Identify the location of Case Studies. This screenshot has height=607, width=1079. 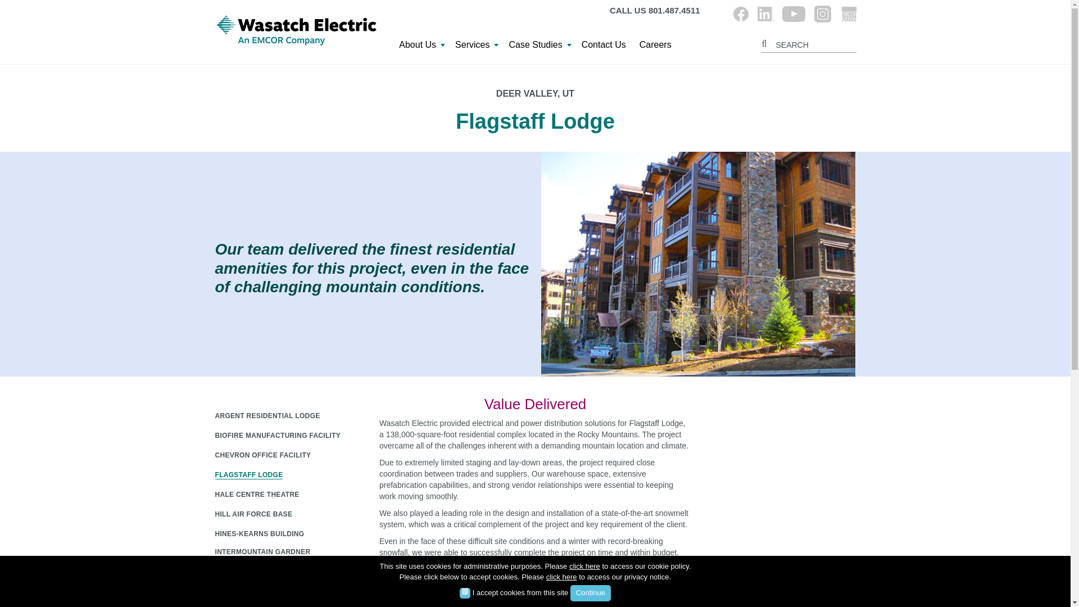
(537, 48).